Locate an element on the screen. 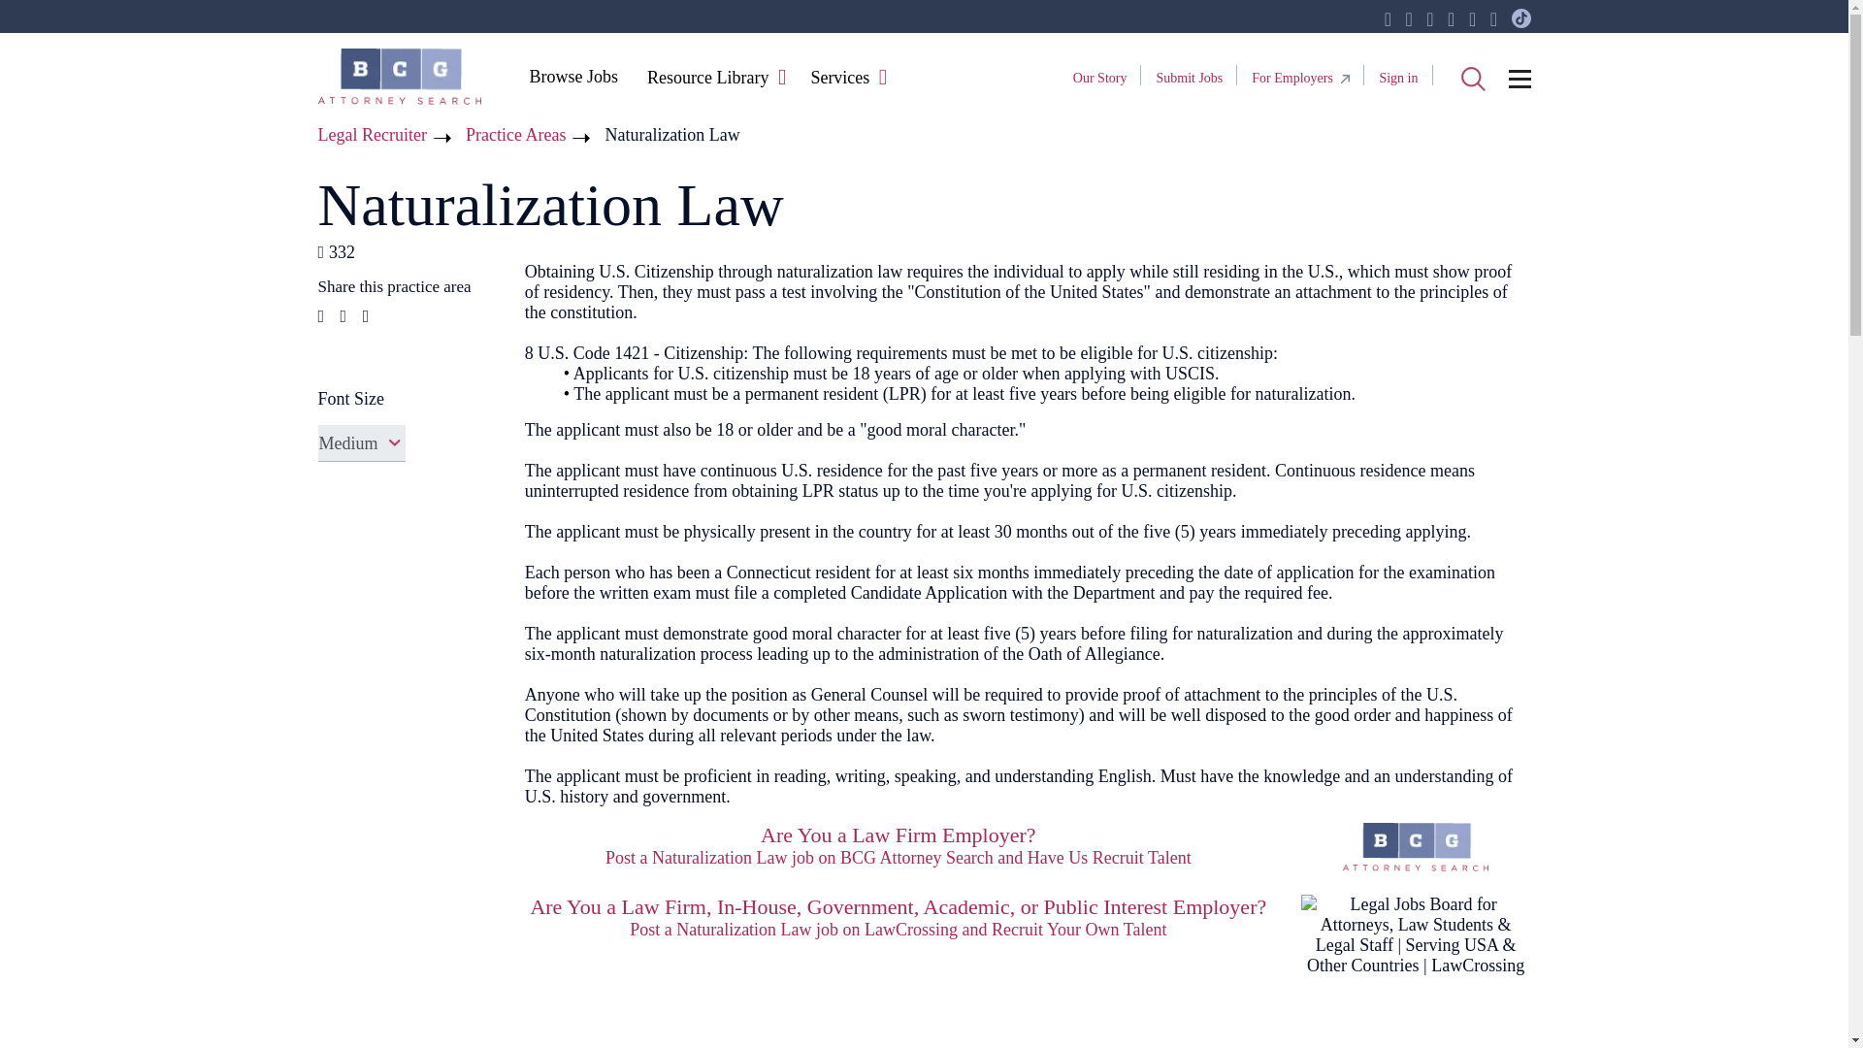 This screenshot has width=1863, height=1048. BCG Attorney Search Facebook is located at coordinates (1388, 19).